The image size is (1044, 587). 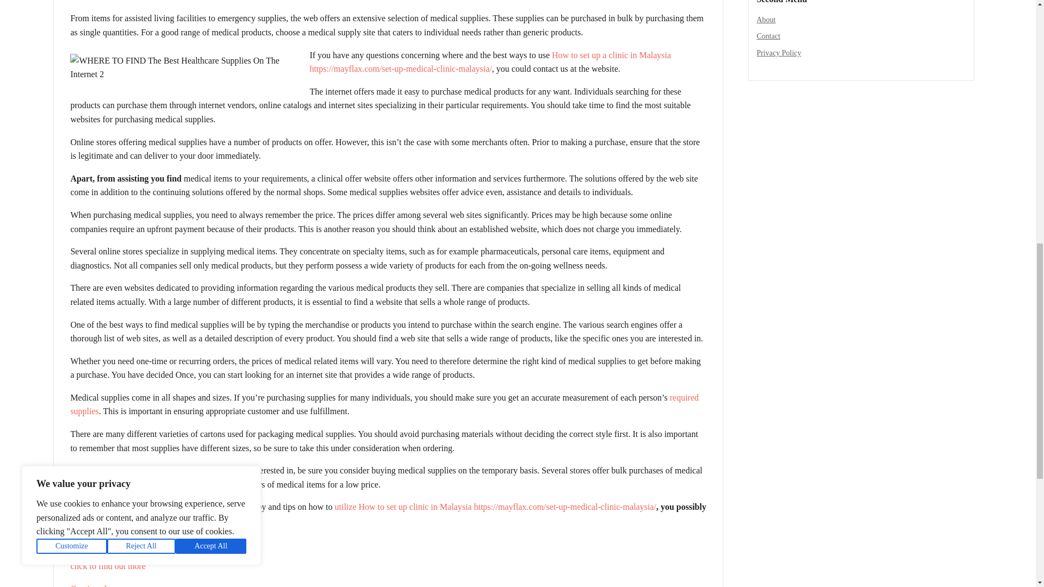 I want to click on admin, so click(x=85, y=1).